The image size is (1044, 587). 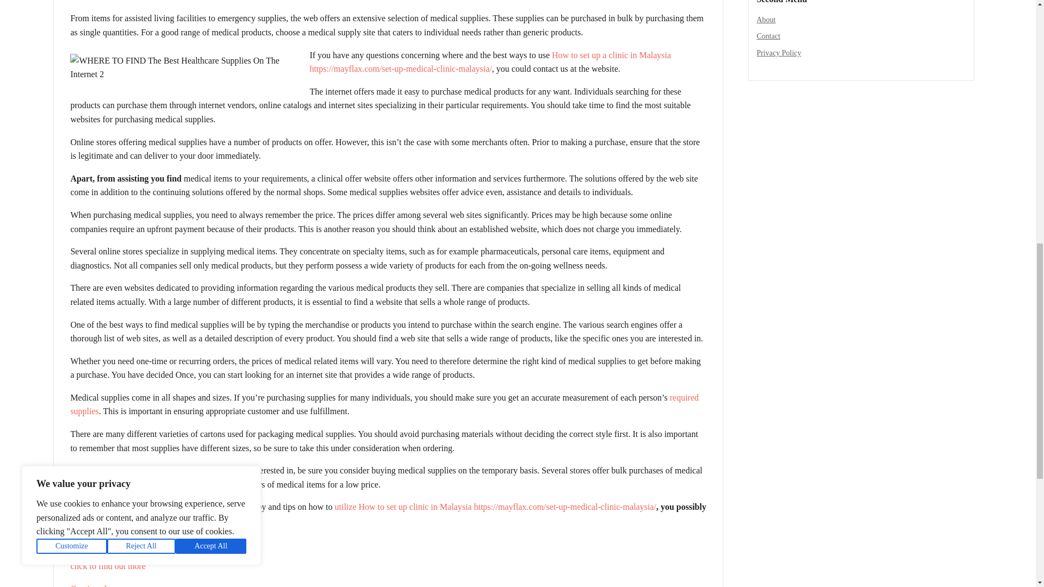 I want to click on admin, so click(x=85, y=1).